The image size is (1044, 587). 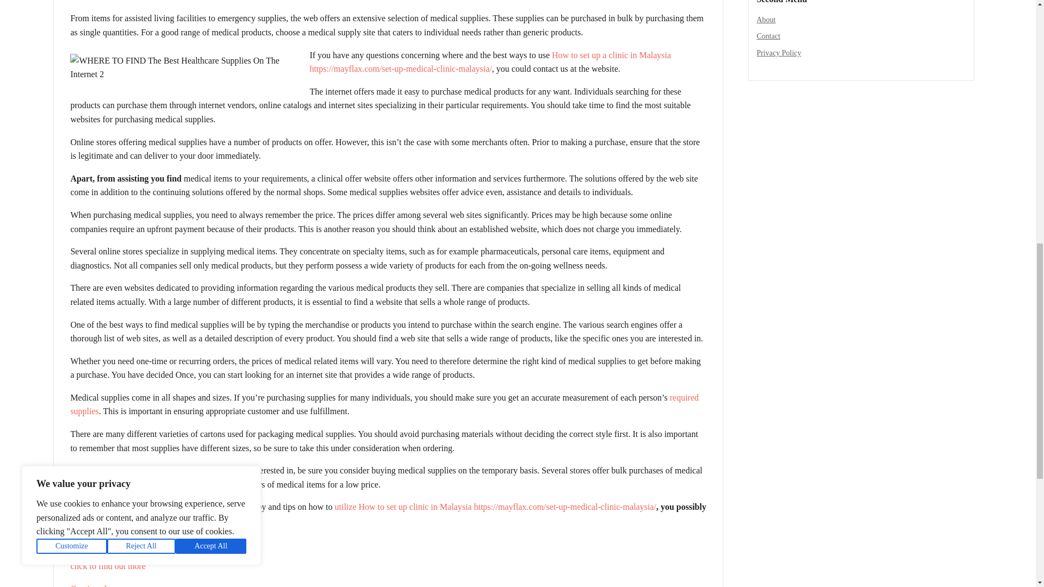 I want to click on admin, so click(x=85, y=1).